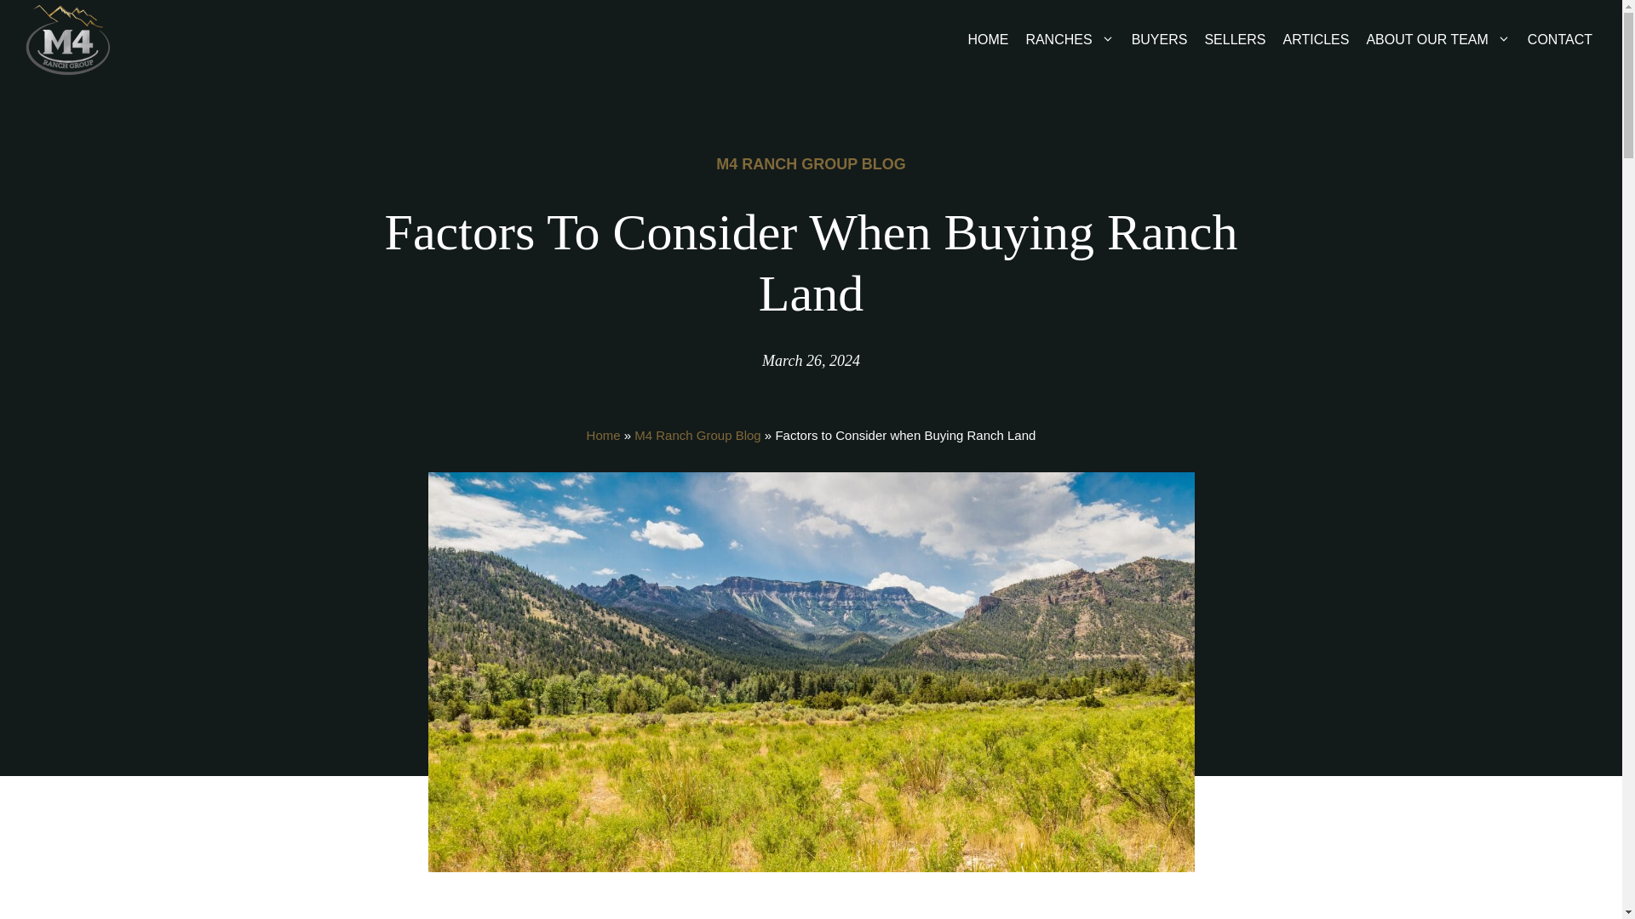 The height and width of the screenshot is (919, 1635). I want to click on BUYERS, so click(1168, 39).